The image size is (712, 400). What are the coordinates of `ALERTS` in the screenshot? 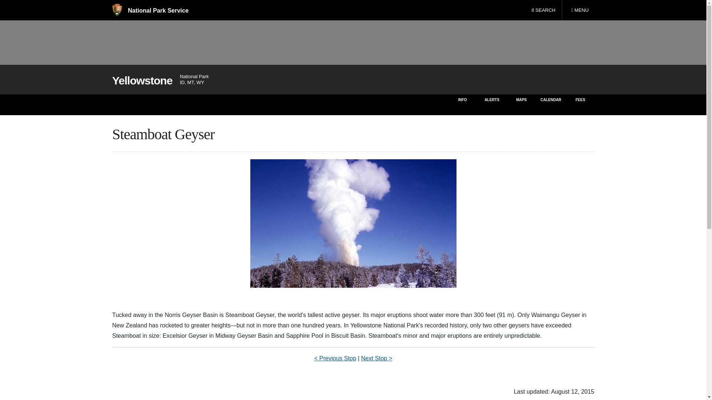 It's located at (142, 81).